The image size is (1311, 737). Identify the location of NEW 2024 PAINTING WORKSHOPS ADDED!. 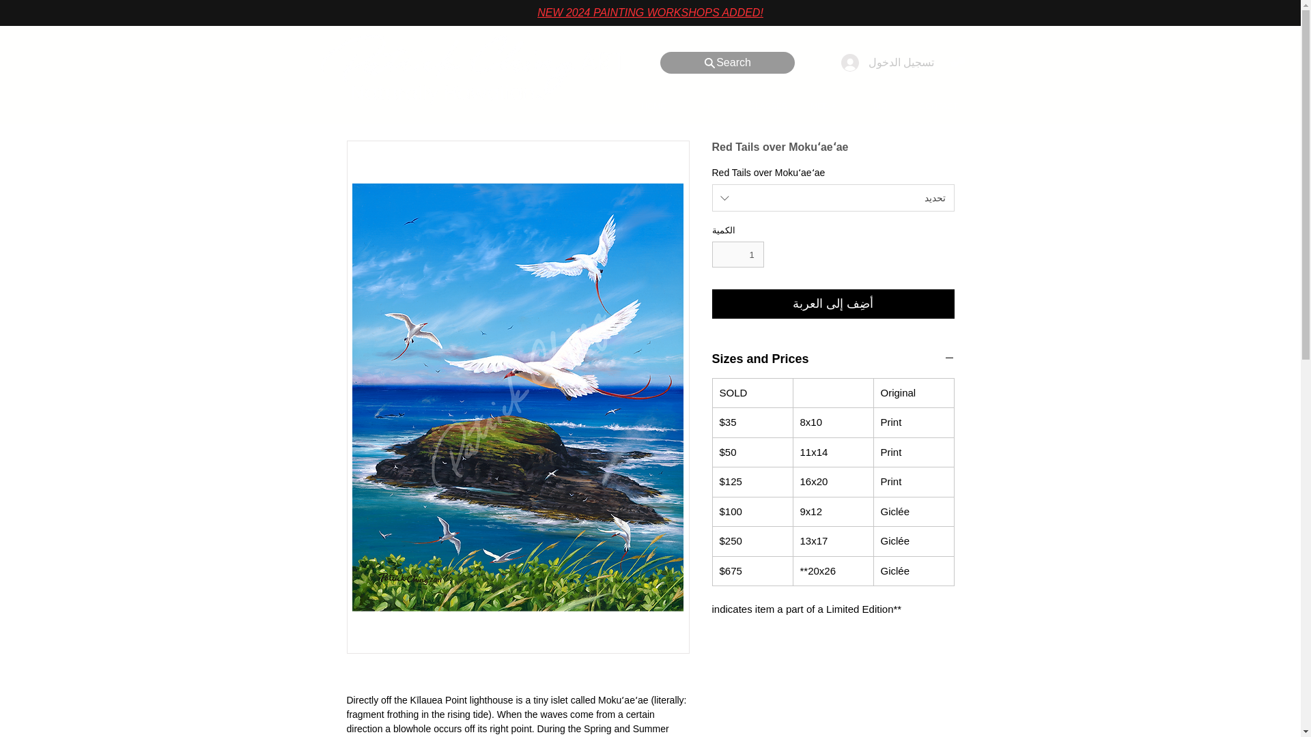
(650, 12).